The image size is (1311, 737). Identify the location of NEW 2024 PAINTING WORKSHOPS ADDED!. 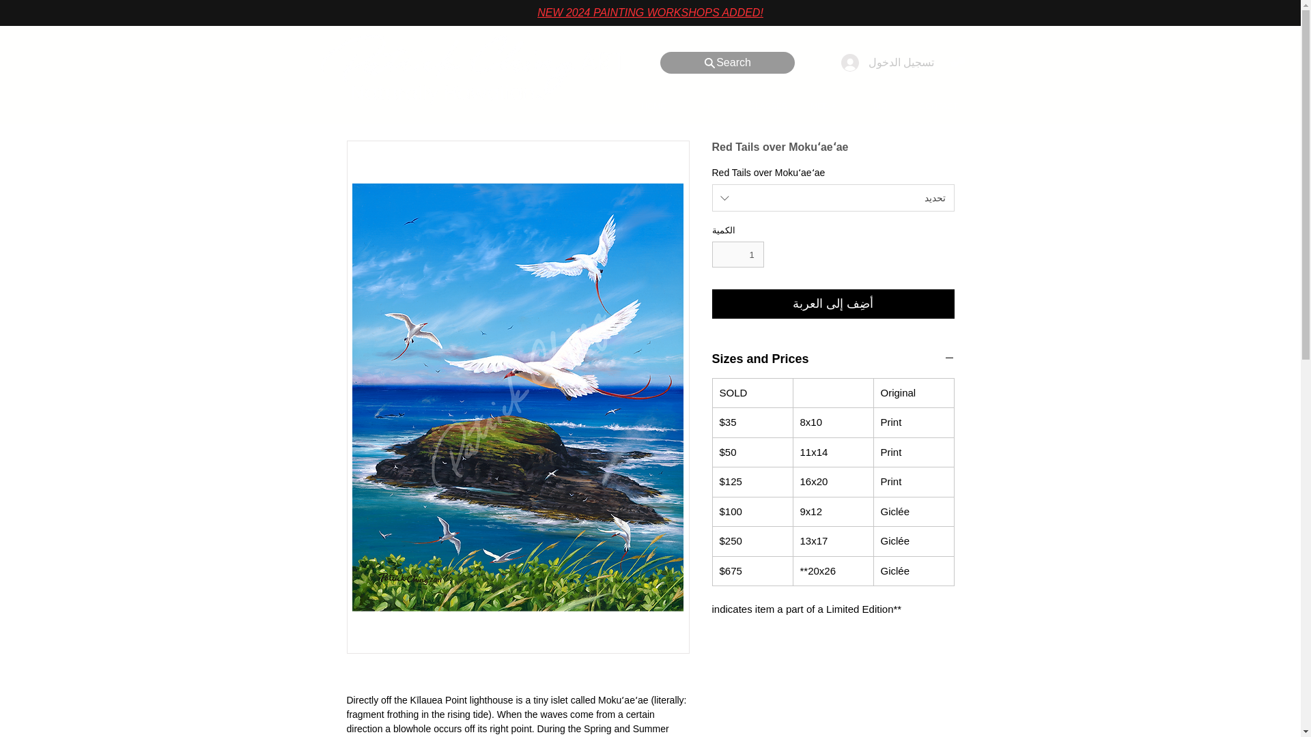
(650, 12).